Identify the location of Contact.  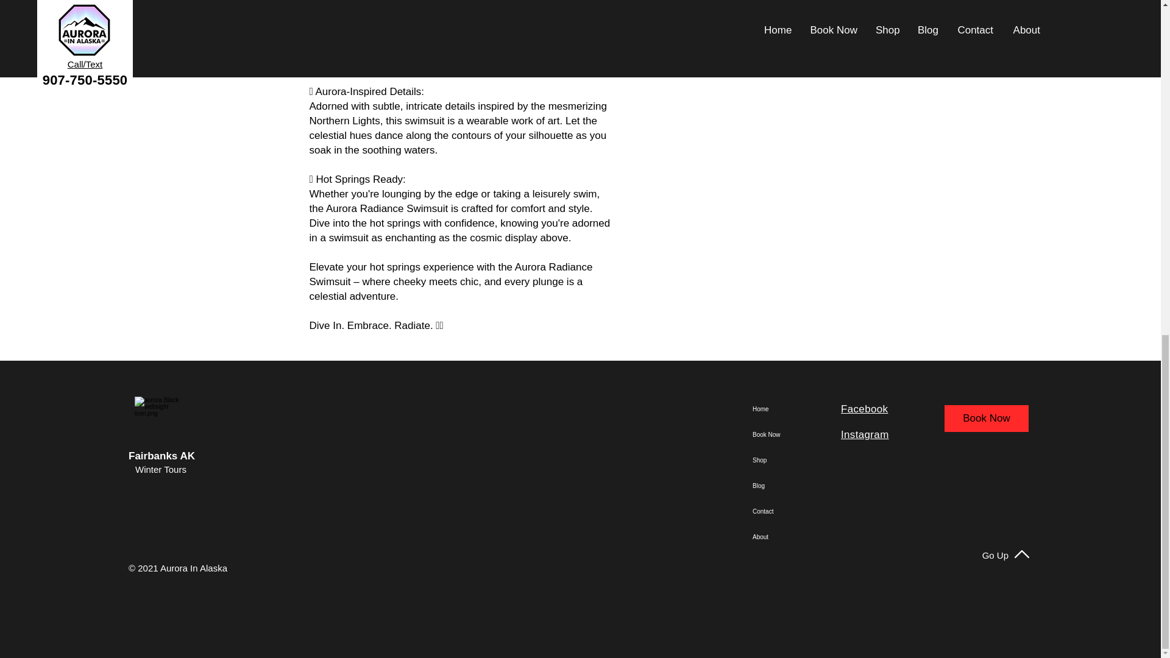
(799, 511).